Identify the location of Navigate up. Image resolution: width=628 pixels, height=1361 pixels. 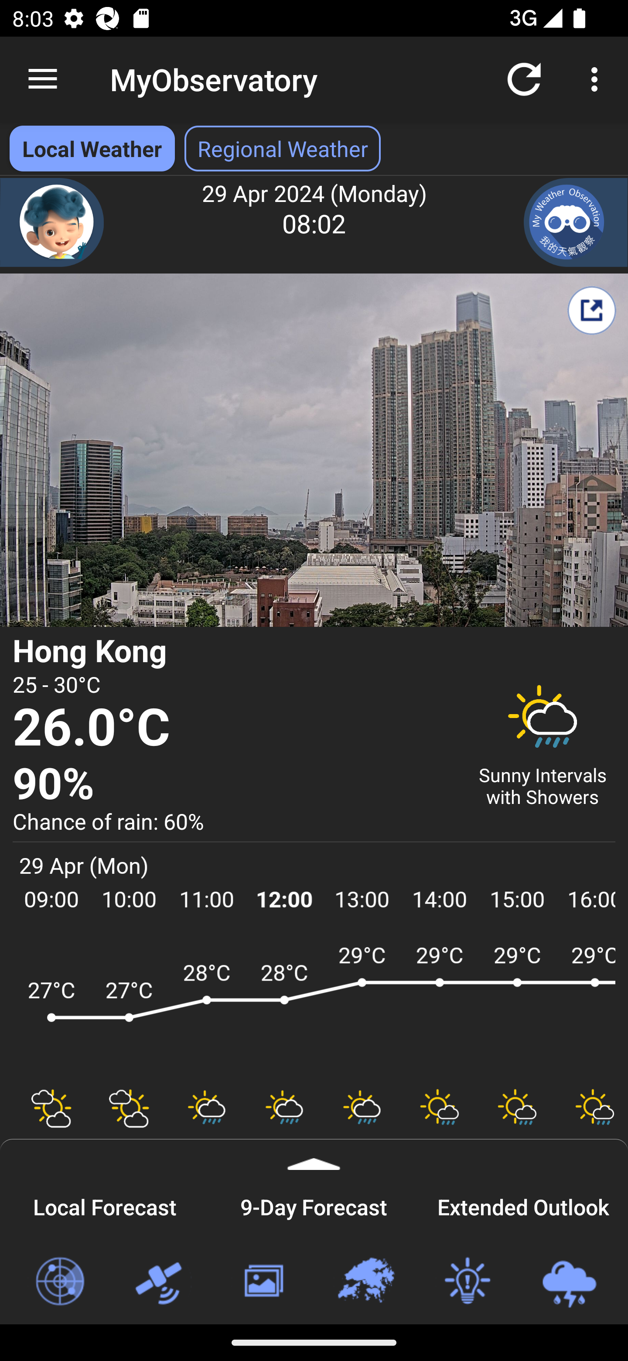
(43, 79).